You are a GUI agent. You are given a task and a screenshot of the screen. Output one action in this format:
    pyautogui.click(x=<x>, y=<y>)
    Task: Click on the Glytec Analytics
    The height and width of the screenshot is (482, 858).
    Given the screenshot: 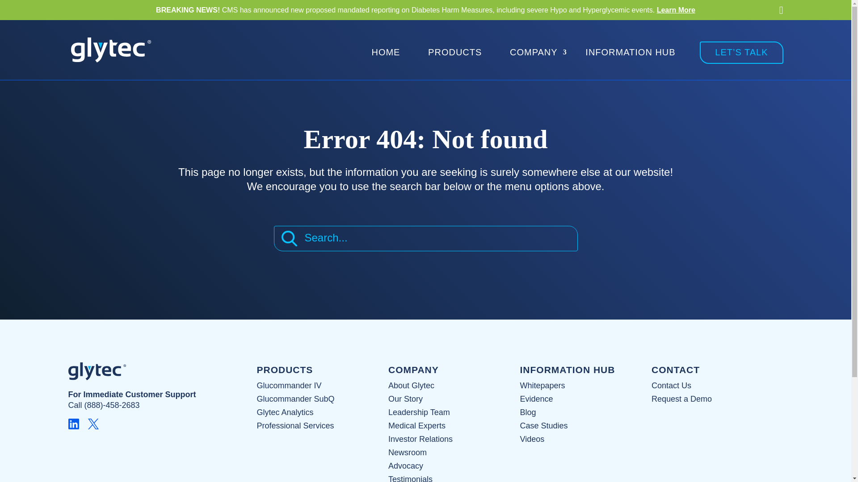 What is the action you would take?
    pyautogui.click(x=285, y=412)
    